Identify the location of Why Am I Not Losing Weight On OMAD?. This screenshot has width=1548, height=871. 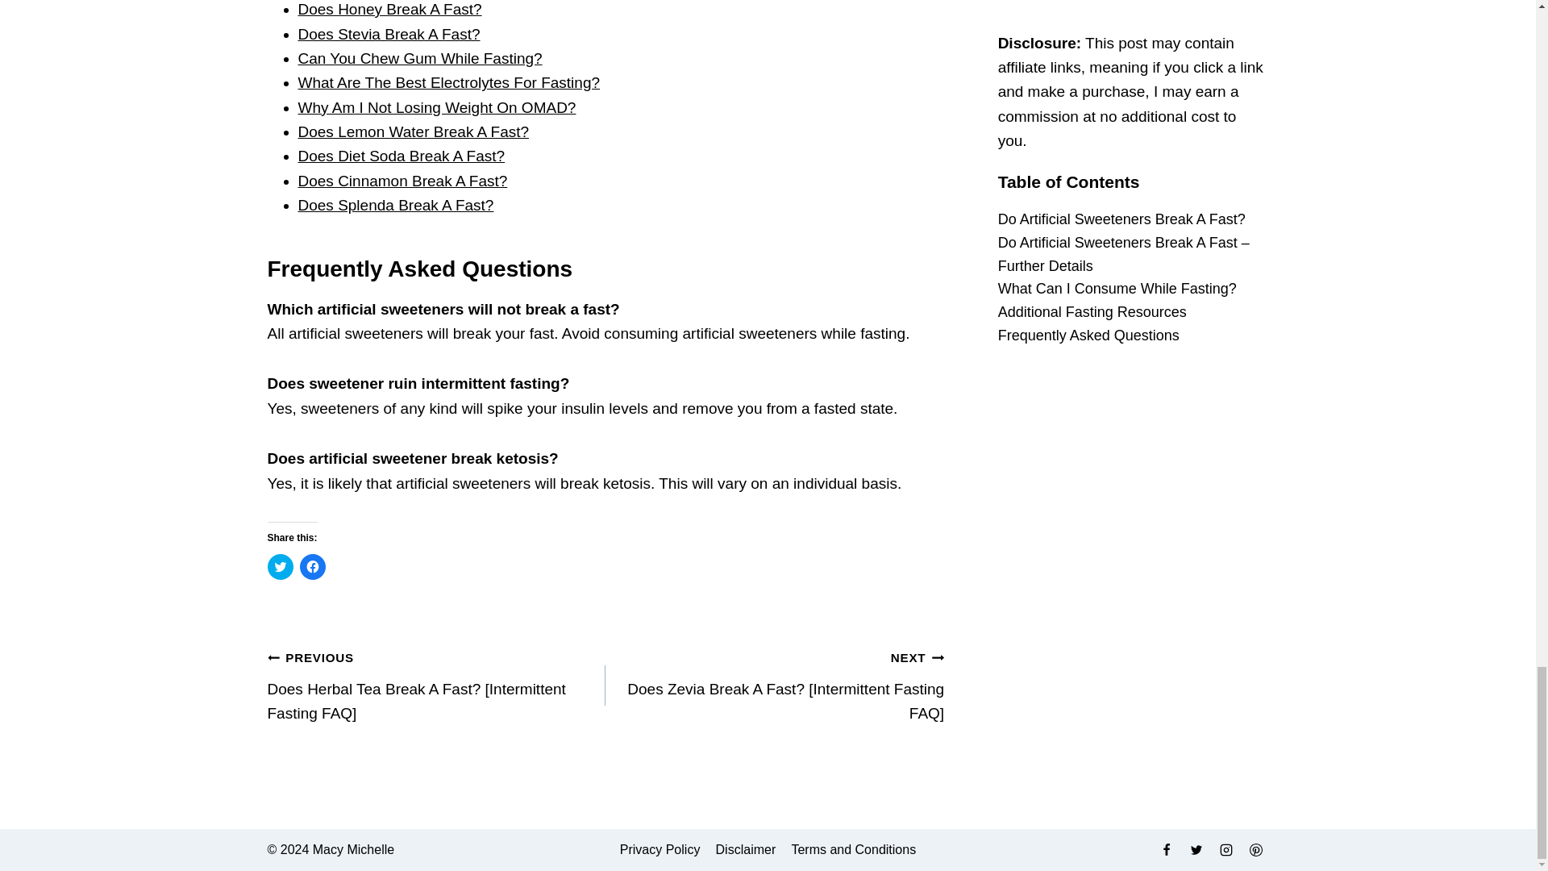
(437, 107).